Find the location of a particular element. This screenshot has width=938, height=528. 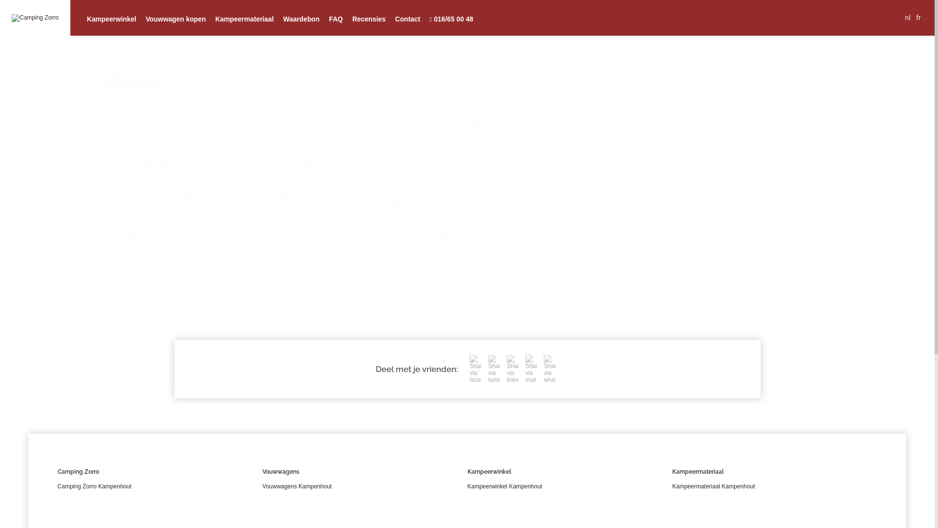

Waardebon is located at coordinates (301, 20).